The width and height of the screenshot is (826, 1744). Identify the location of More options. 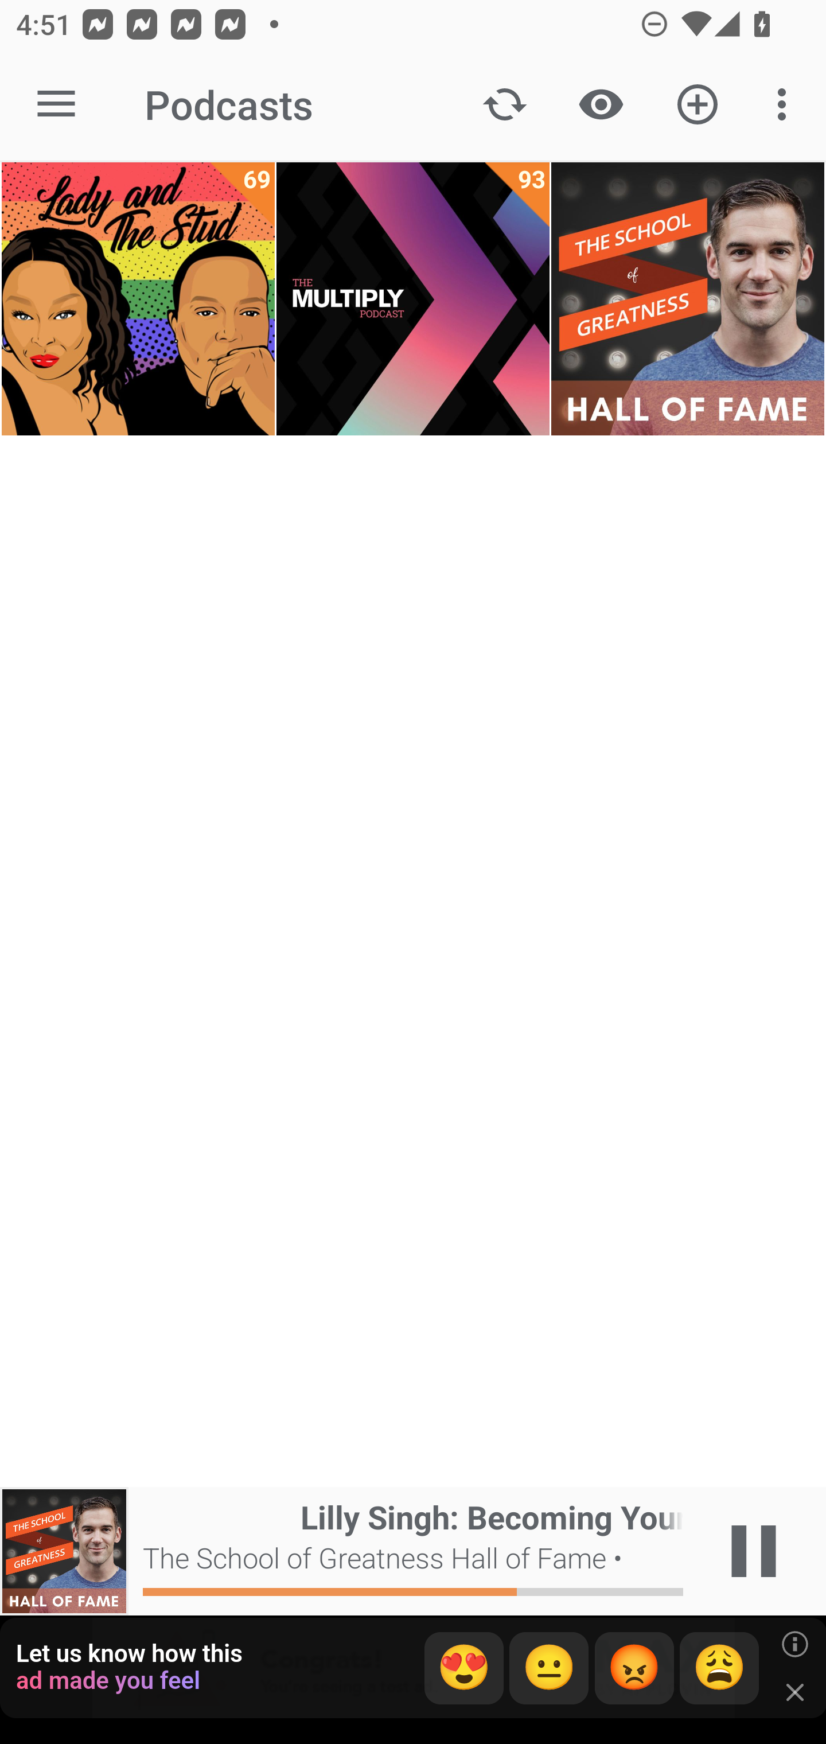
(786, 104).